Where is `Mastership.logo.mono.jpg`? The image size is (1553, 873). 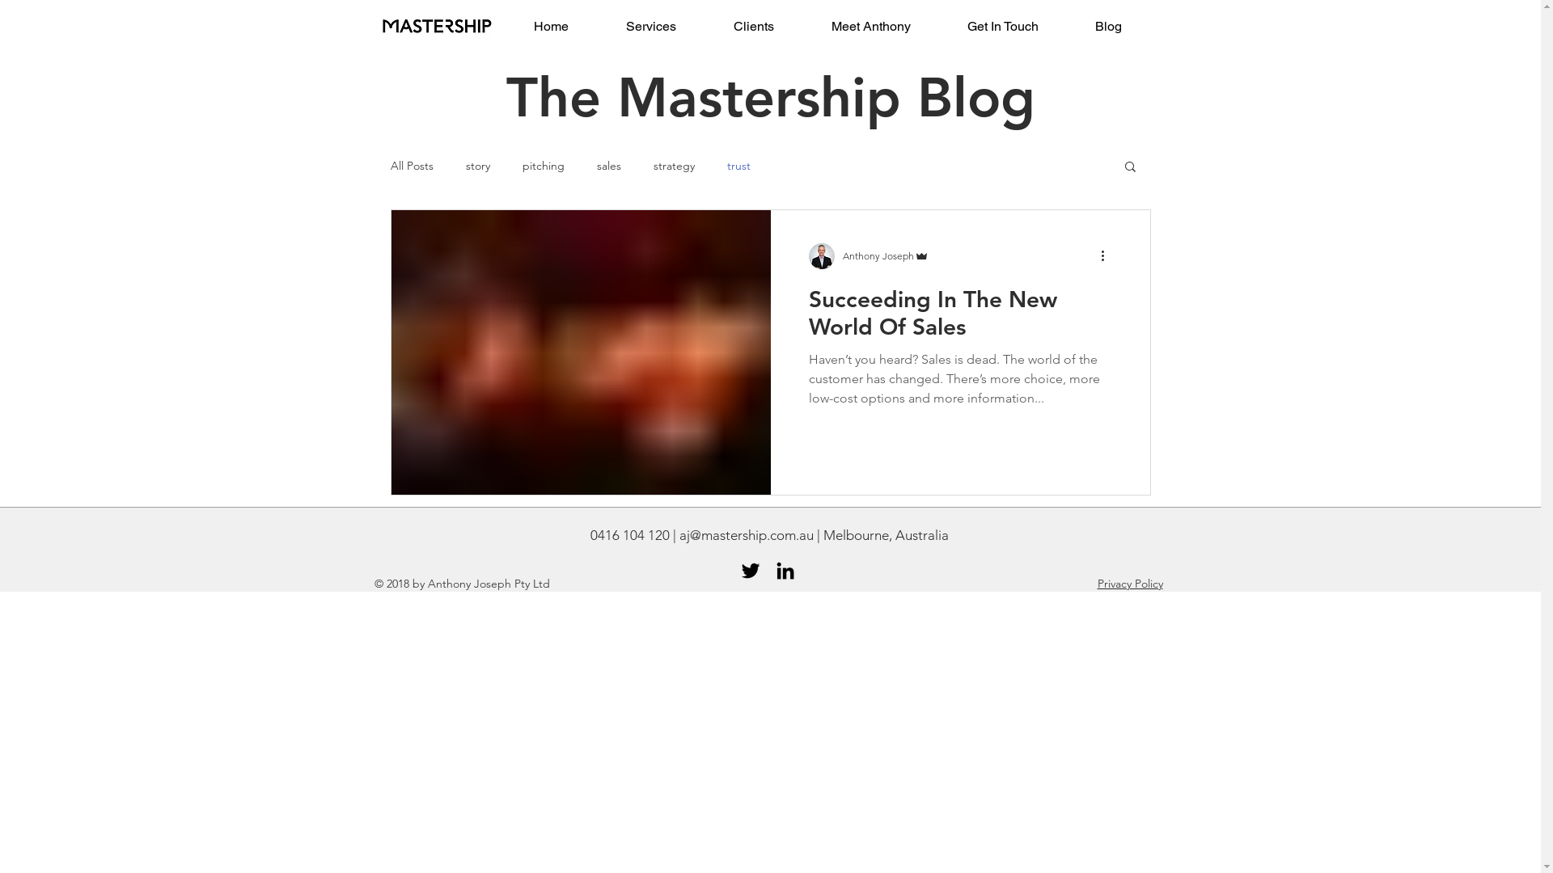 Mastership.logo.mono.jpg is located at coordinates (437, 26).